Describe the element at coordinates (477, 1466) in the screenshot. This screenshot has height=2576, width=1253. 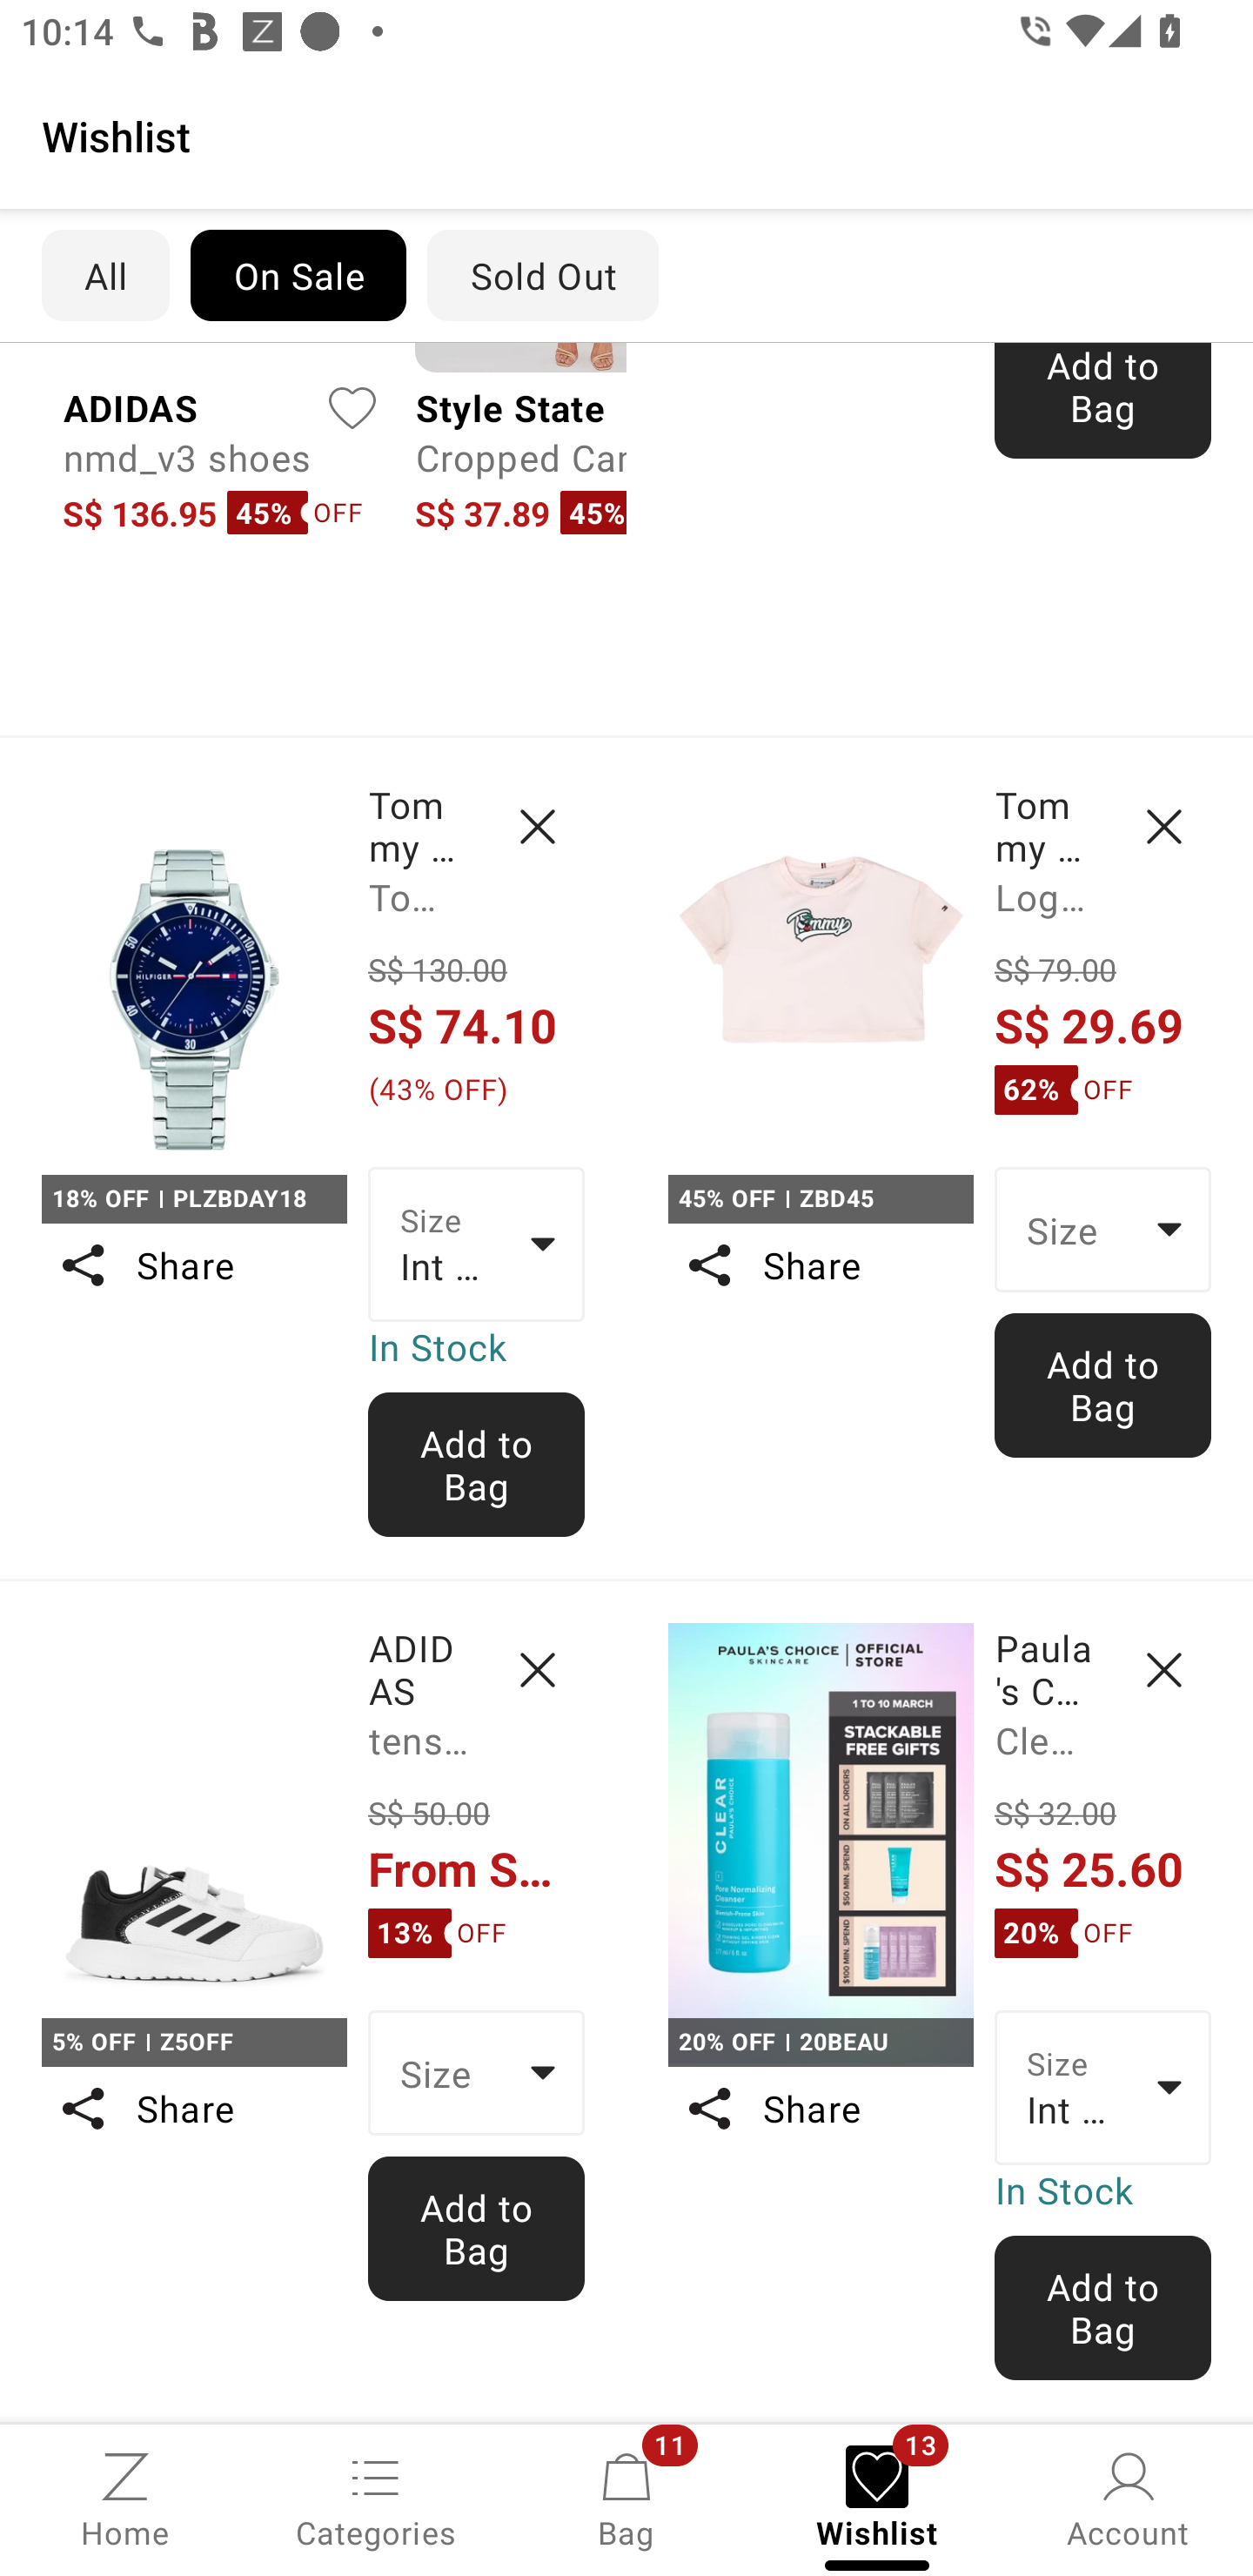
I see `Add to Bag` at that location.